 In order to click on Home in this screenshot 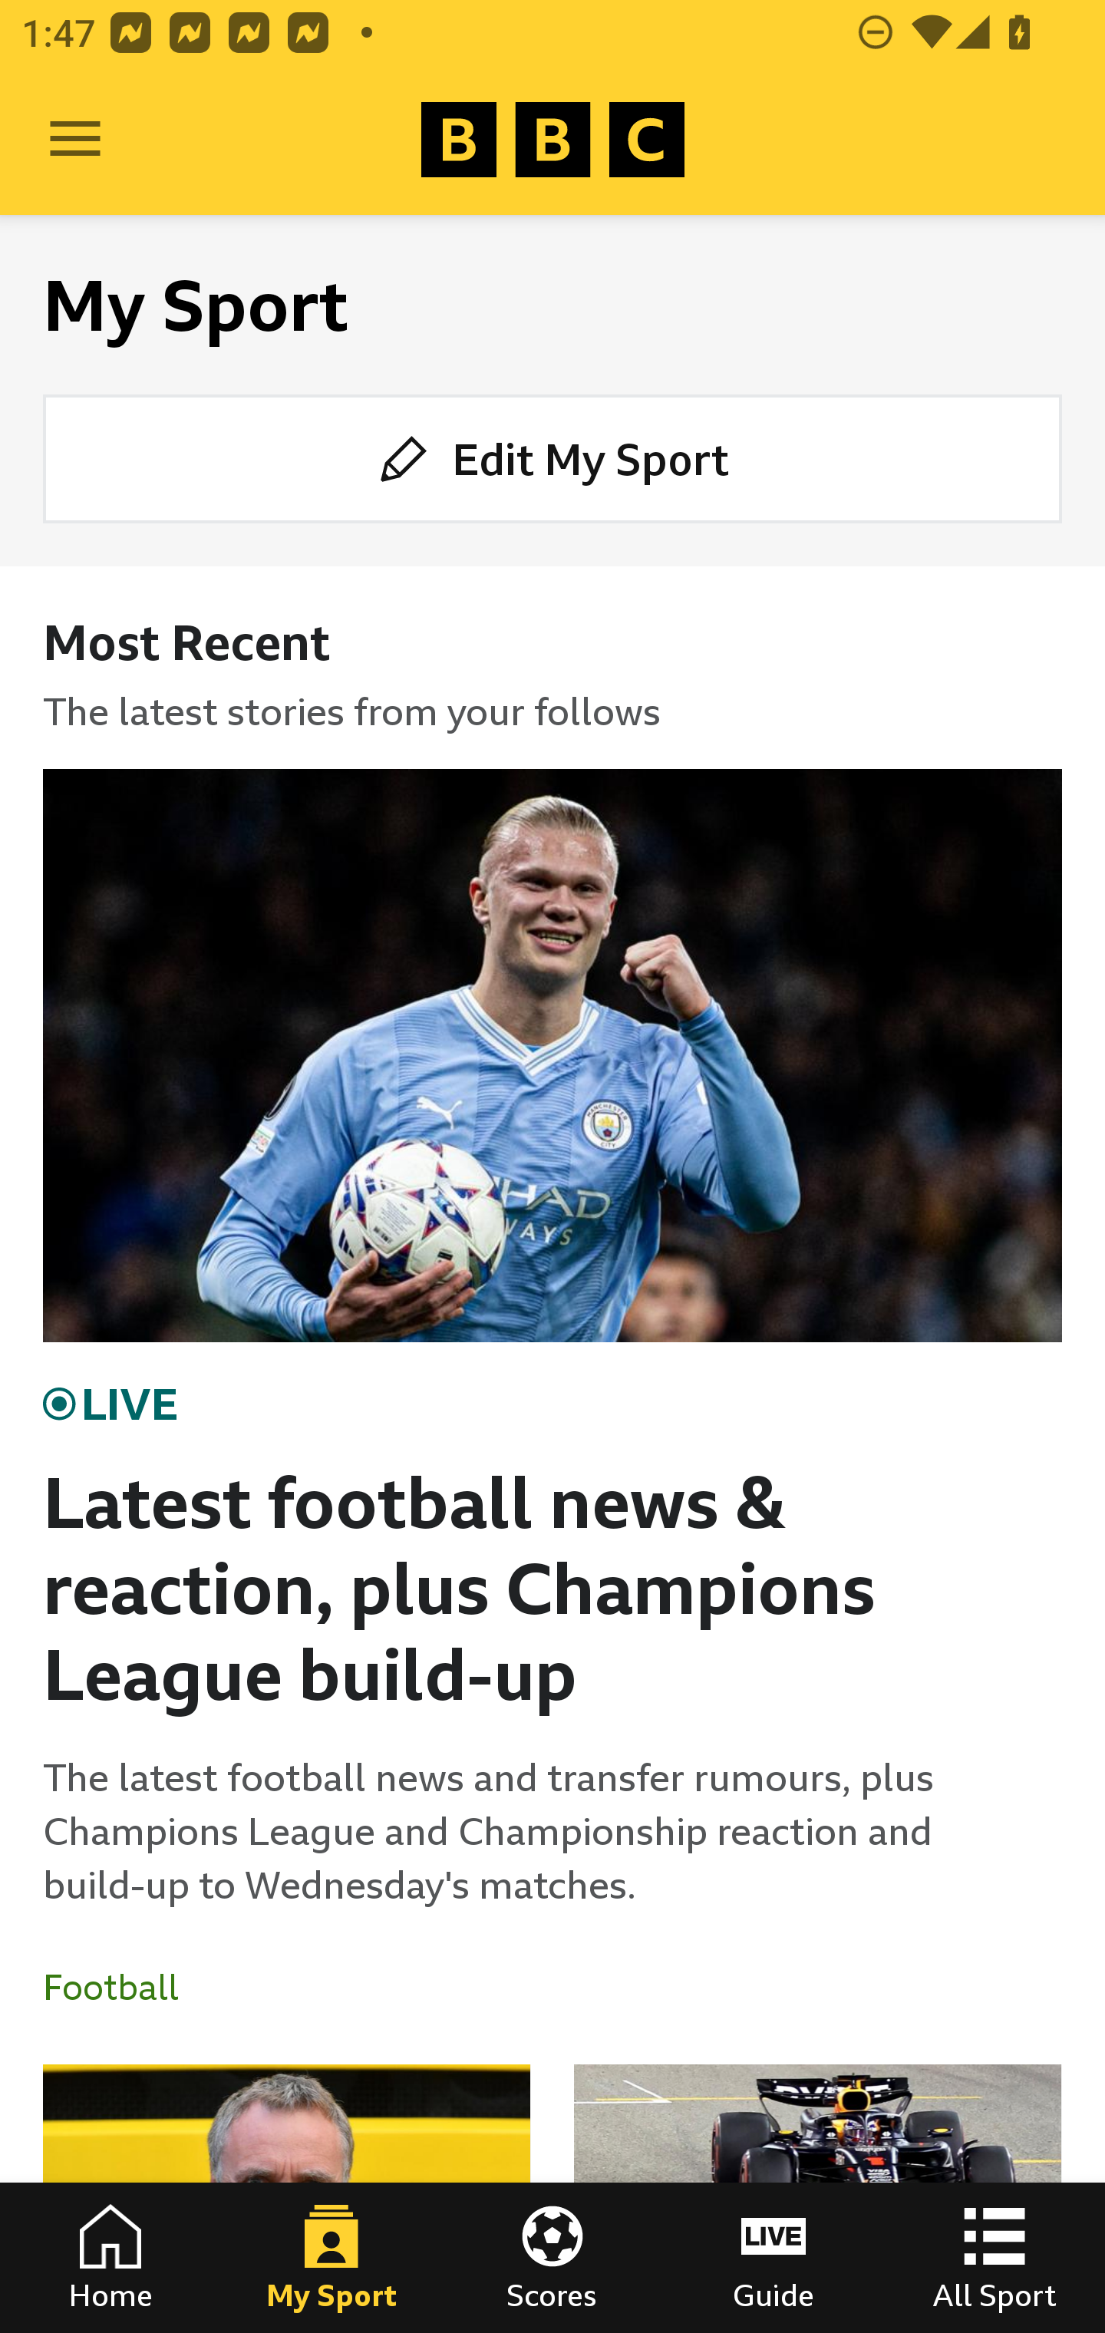, I will do `click(110, 2258)`.